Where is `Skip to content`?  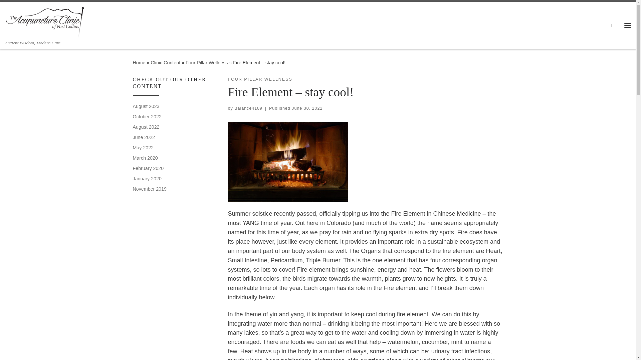
Skip to content is located at coordinates (27, 9).